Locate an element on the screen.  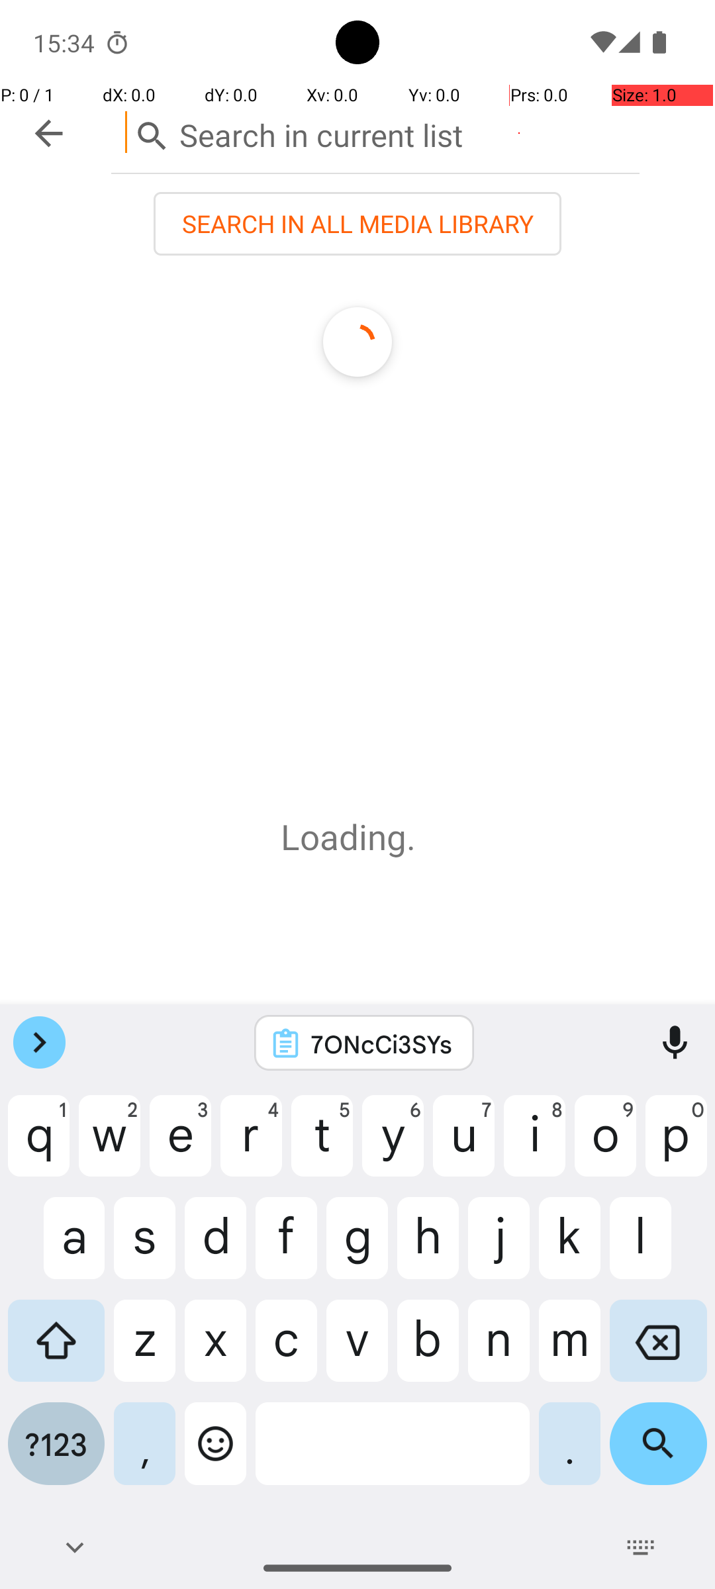
7ONcCi3SYs is located at coordinates (381, 1043).